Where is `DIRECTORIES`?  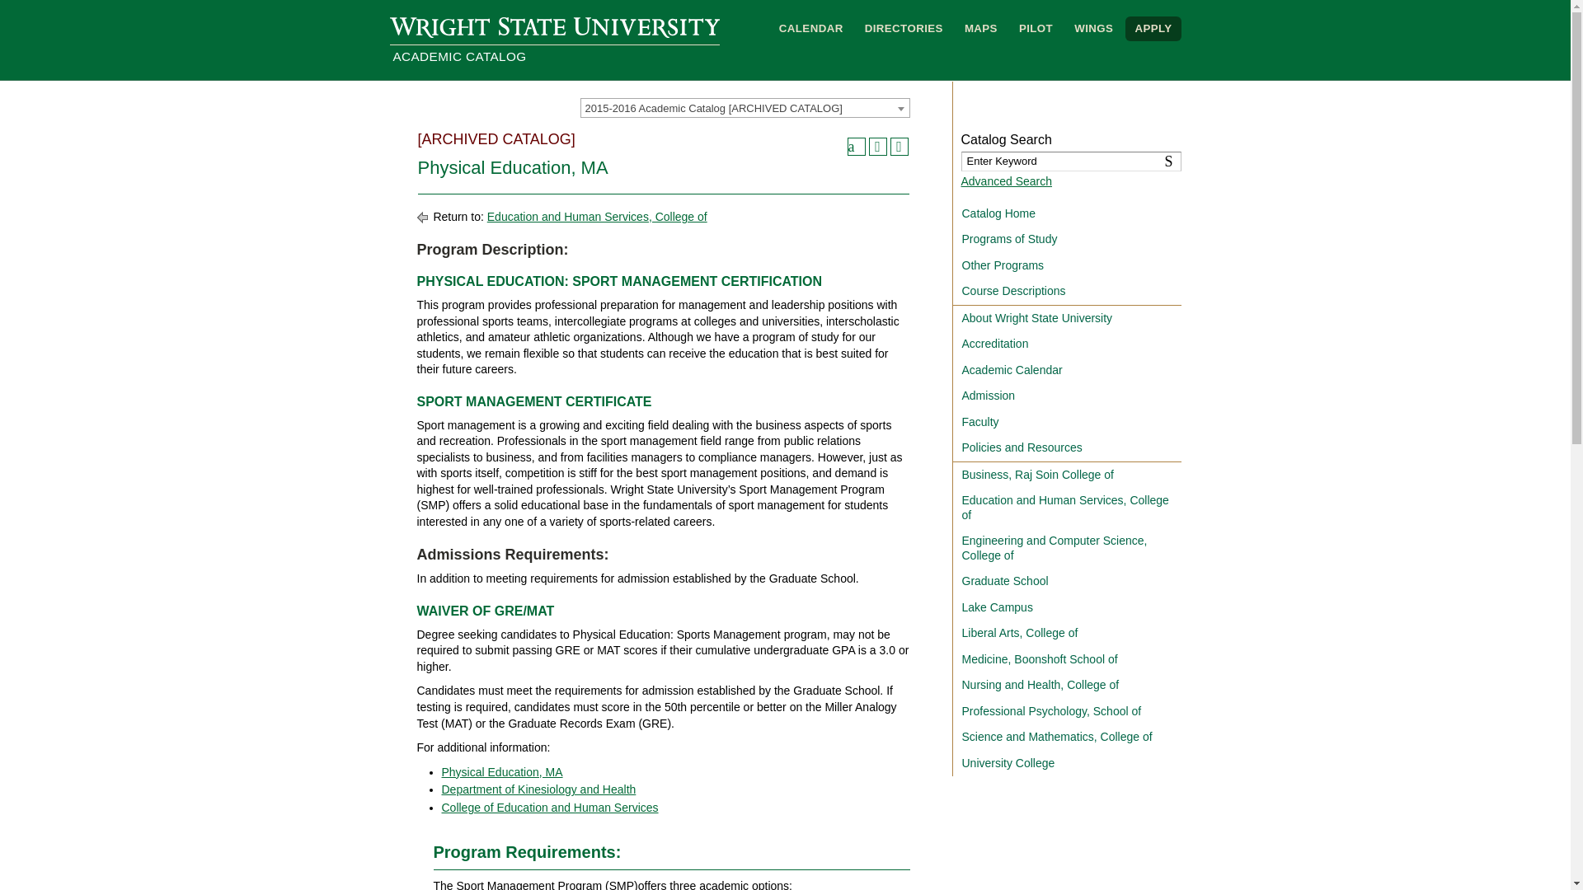 DIRECTORIES is located at coordinates (904, 28).